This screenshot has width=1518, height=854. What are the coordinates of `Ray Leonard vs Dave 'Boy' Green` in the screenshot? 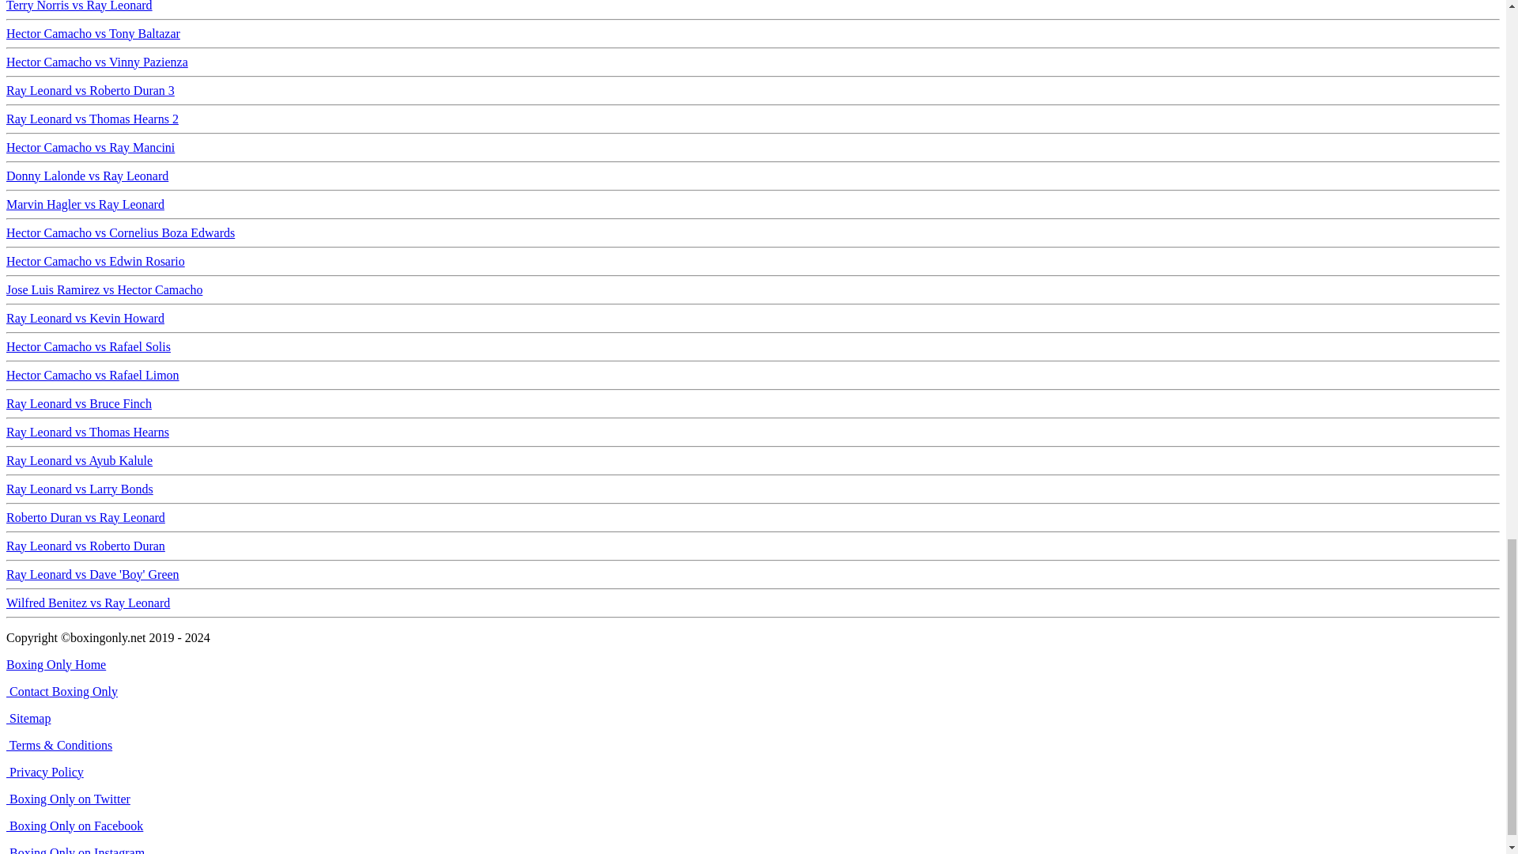 It's located at (92, 574).